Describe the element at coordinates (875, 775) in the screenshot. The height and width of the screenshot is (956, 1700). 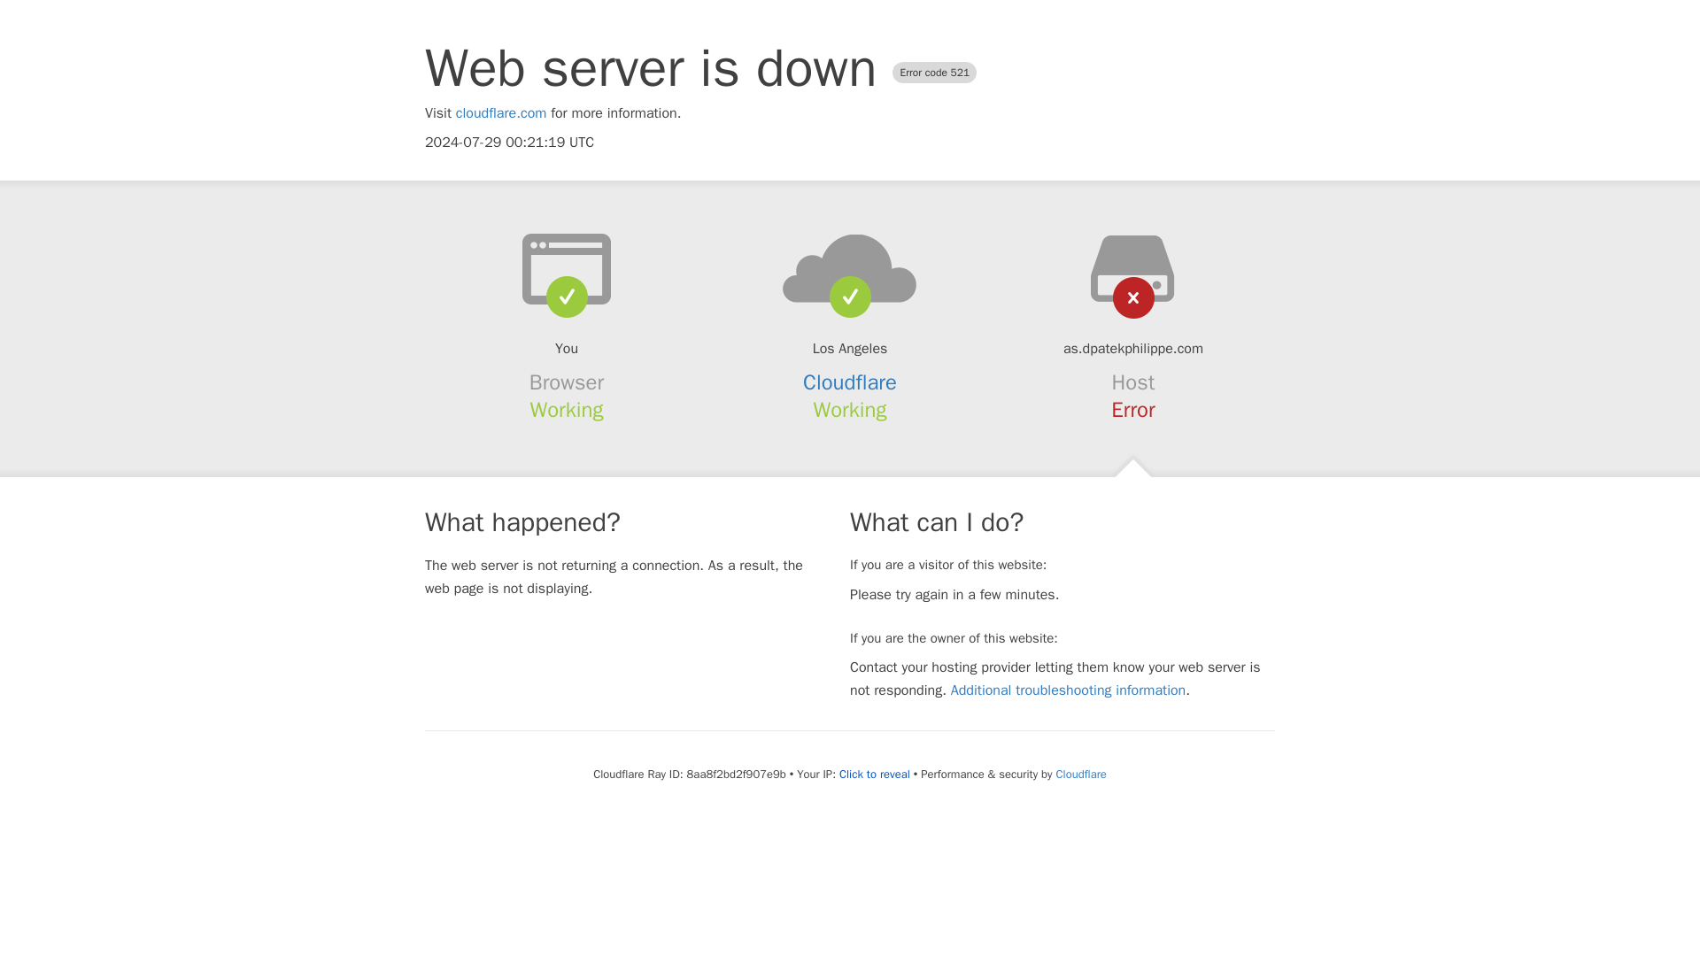
I see `Click to reveal` at that location.